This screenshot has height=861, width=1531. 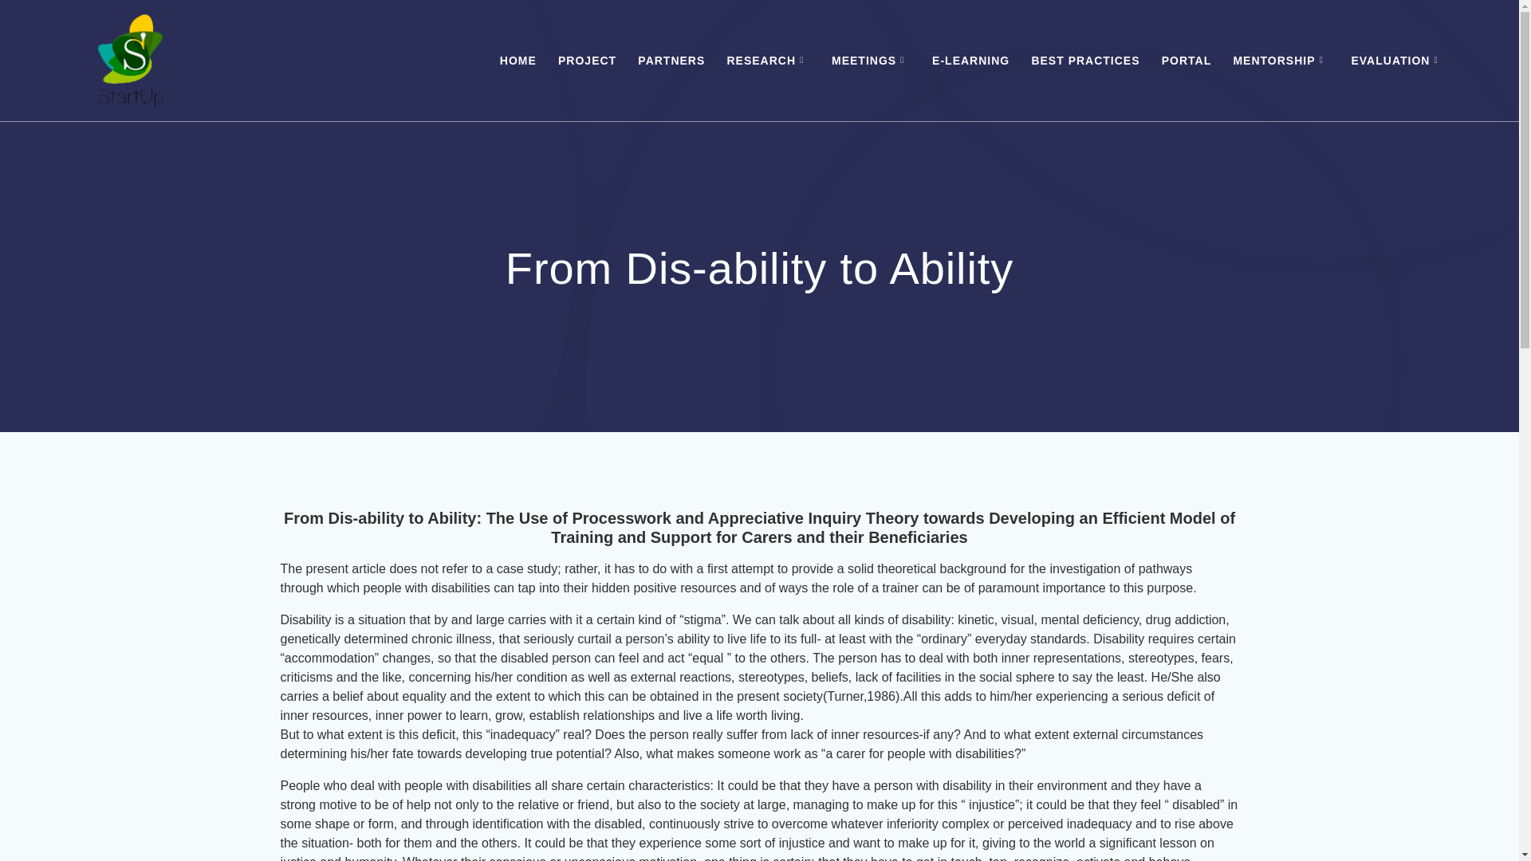 What do you see at coordinates (587, 61) in the screenshot?
I see `PROJECT` at bounding box center [587, 61].